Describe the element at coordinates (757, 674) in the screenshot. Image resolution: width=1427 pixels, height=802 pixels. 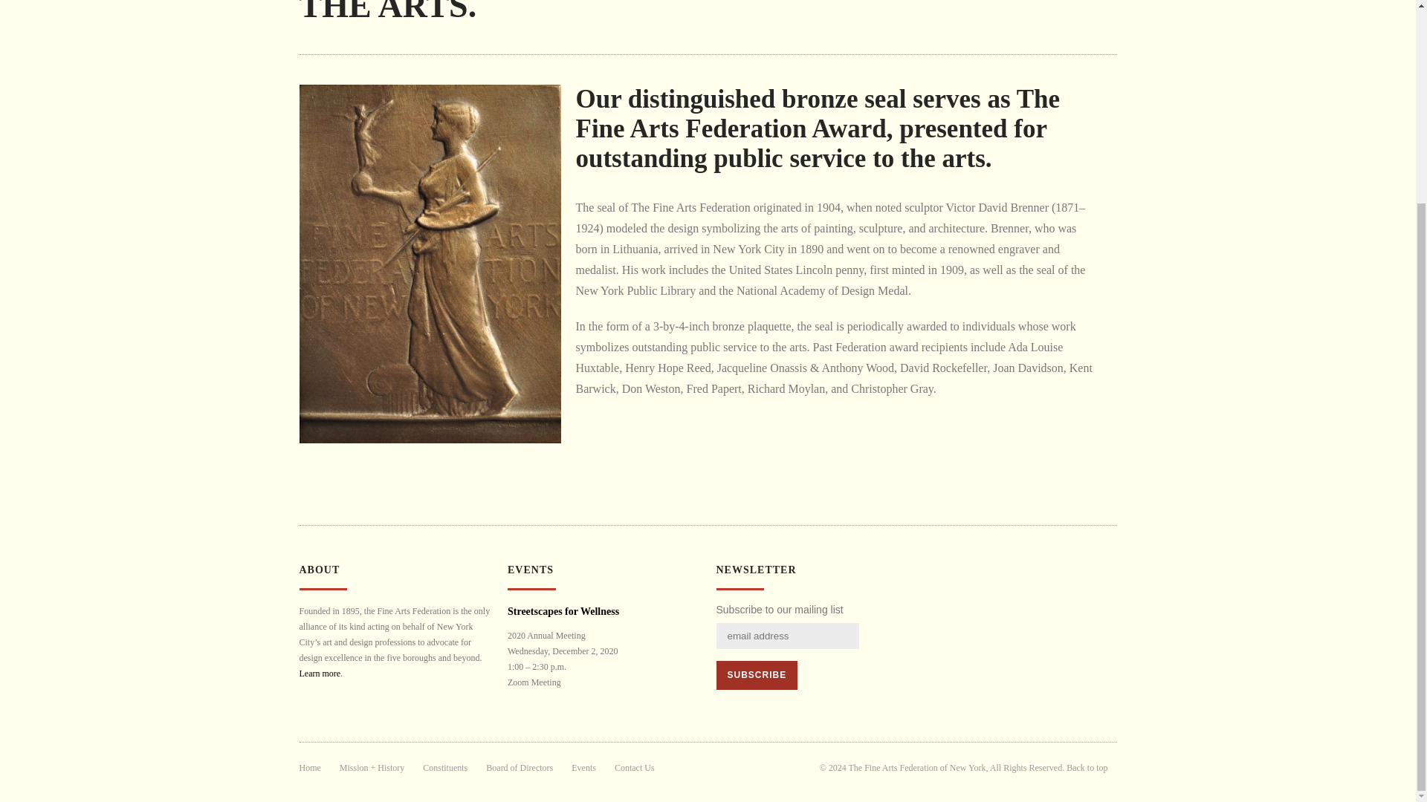
I see `Subscribe` at that location.